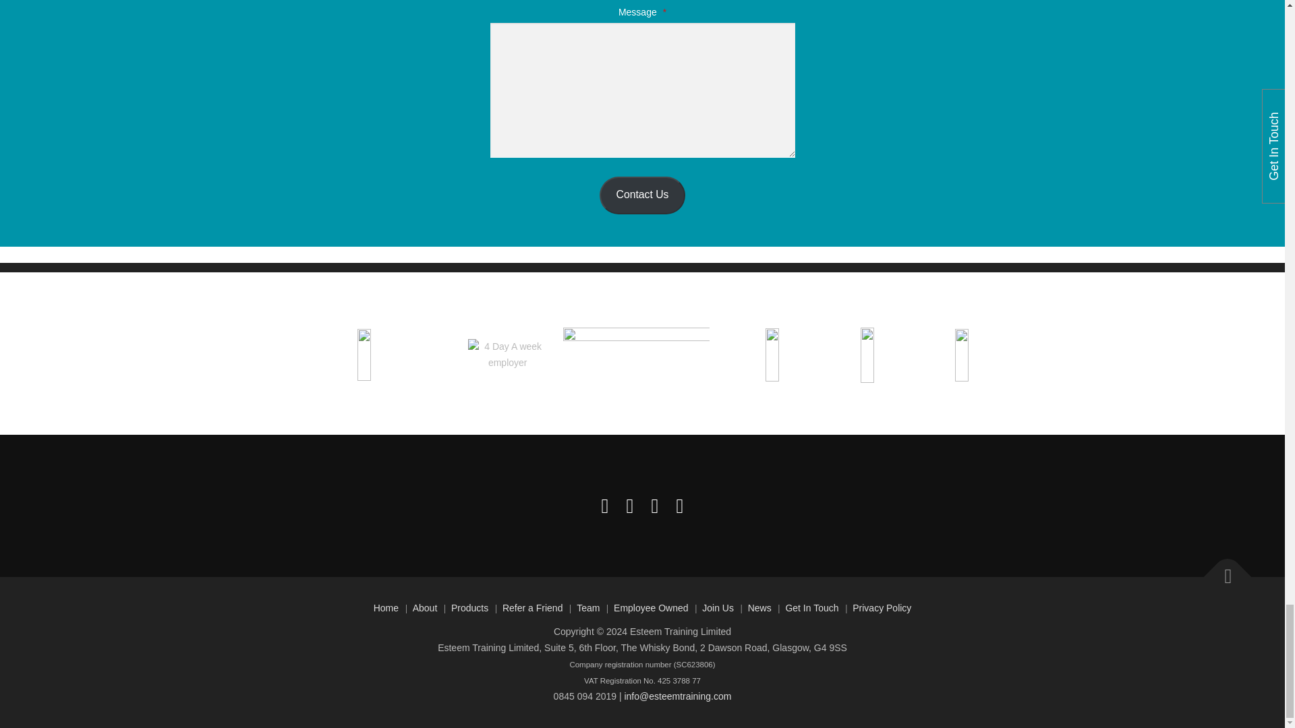 This screenshot has width=1295, height=728. What do you see at coordinates (425, 608) in the screenshot?
I see `About` at bounding box center [425, 608].